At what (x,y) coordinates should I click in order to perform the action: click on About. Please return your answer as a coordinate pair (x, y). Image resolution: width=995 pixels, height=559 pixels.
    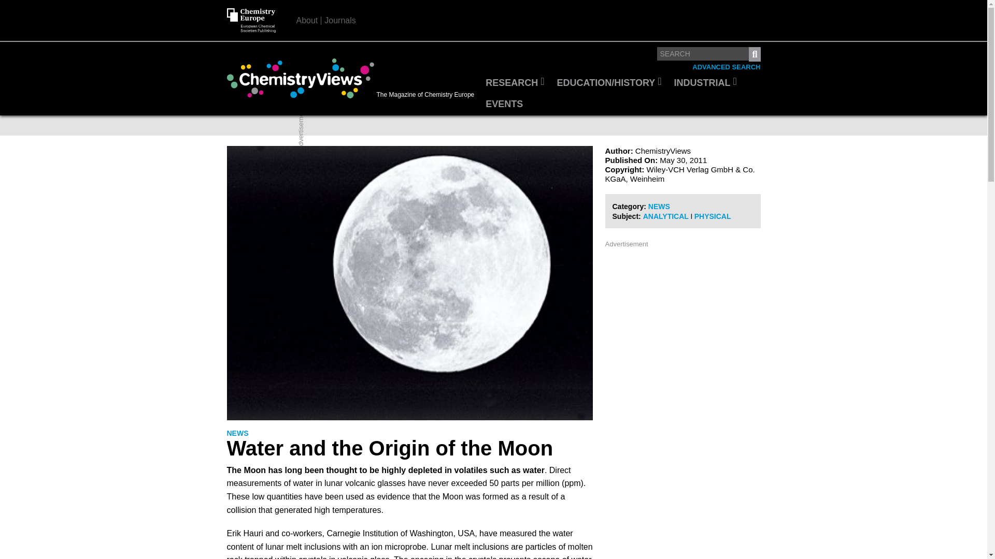
    Looking at the image, I should click on (307, 20).